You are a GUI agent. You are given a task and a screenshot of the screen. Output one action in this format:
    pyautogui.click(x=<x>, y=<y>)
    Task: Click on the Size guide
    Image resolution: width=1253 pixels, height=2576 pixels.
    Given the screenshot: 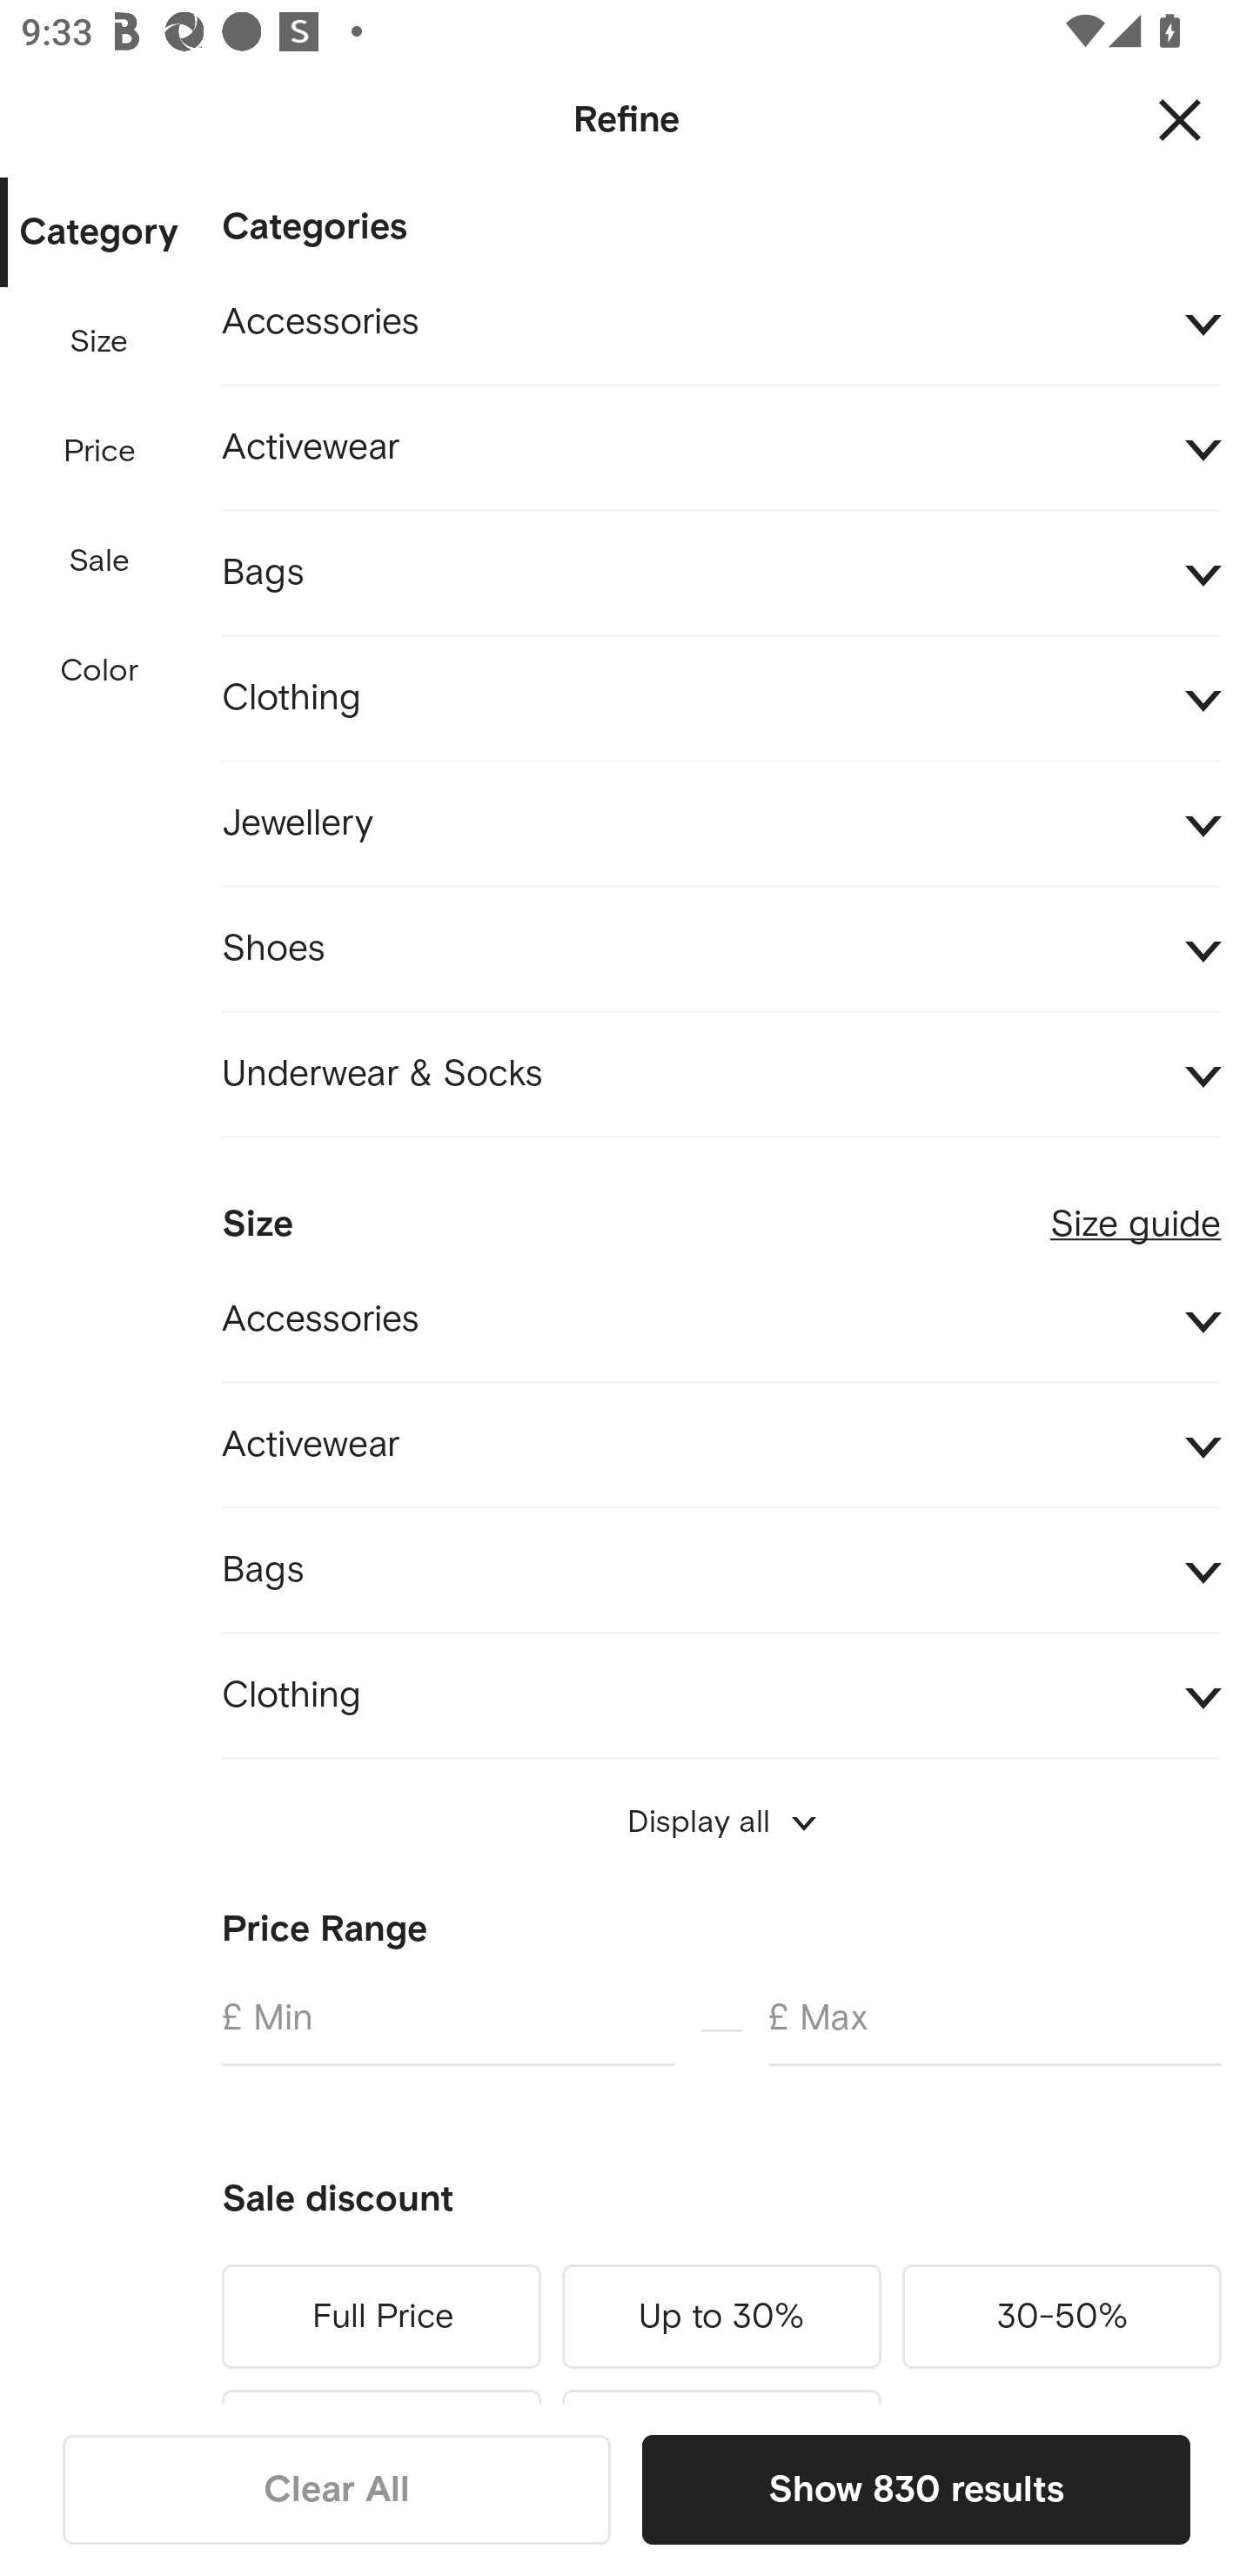 What is the action you would take?
    pyautogui.click(x=1136, y=1211)
    